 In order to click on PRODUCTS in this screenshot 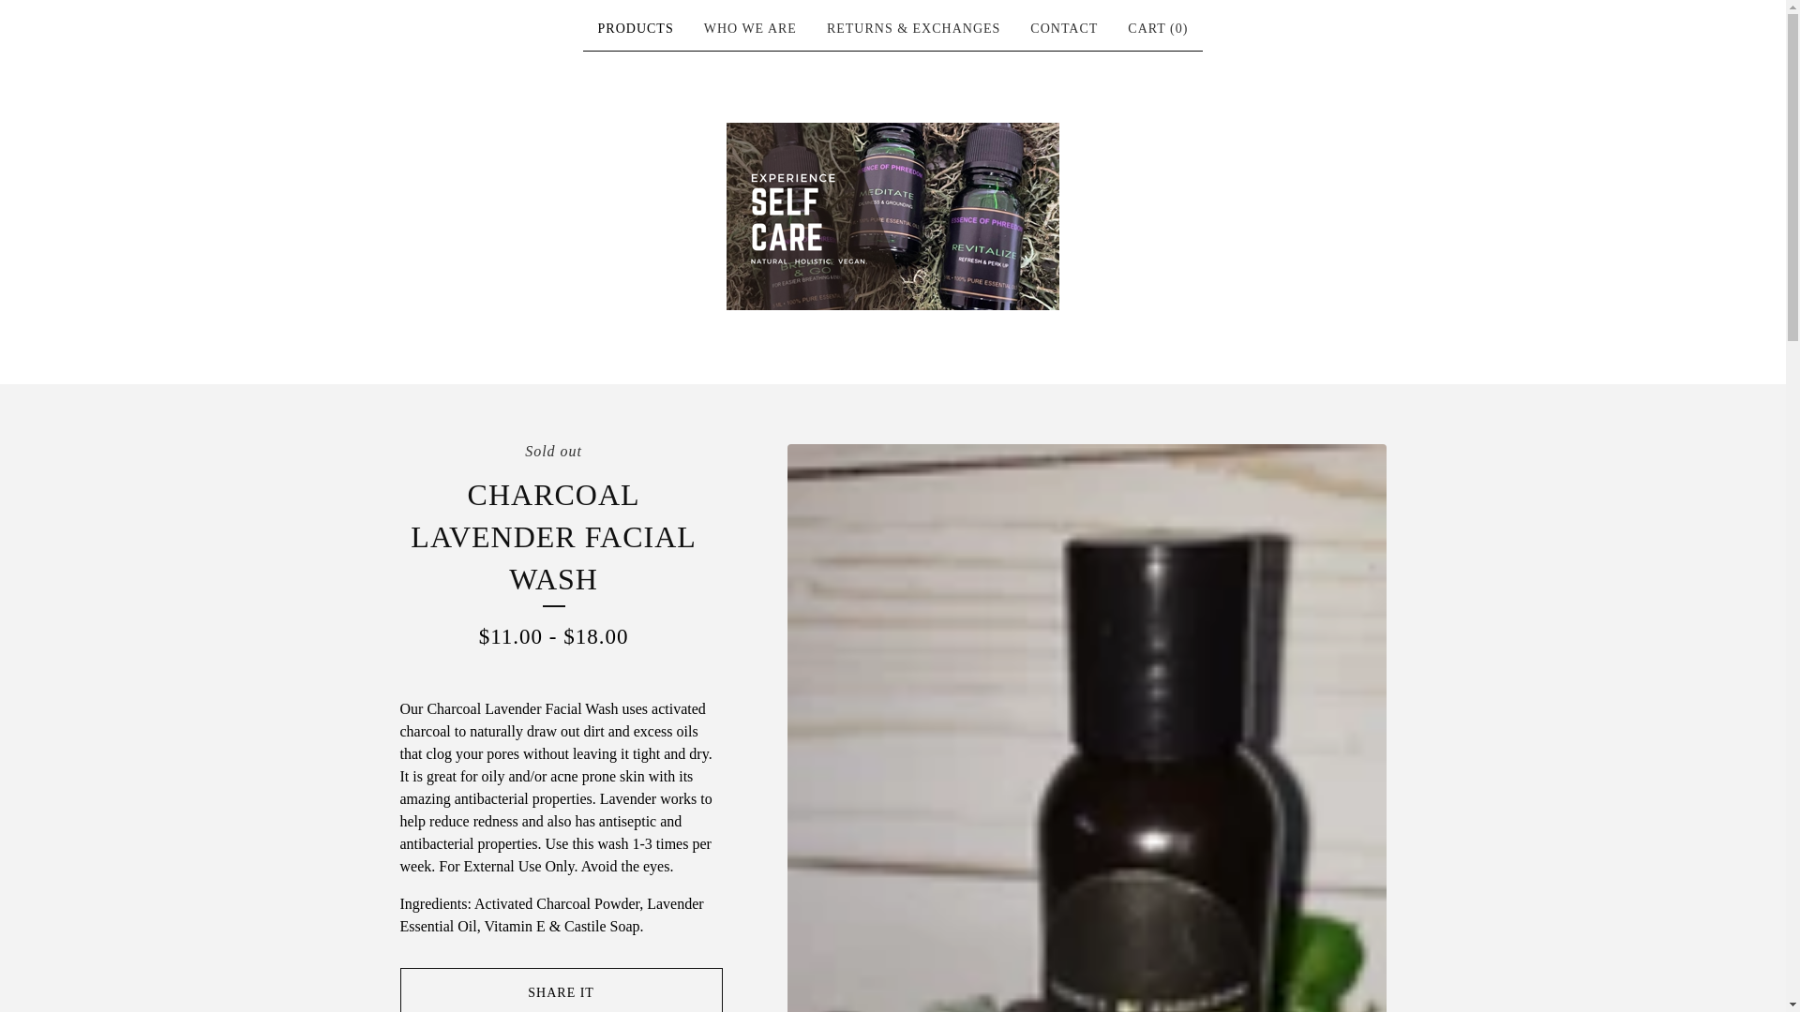, I will do `click(636, 29)`.